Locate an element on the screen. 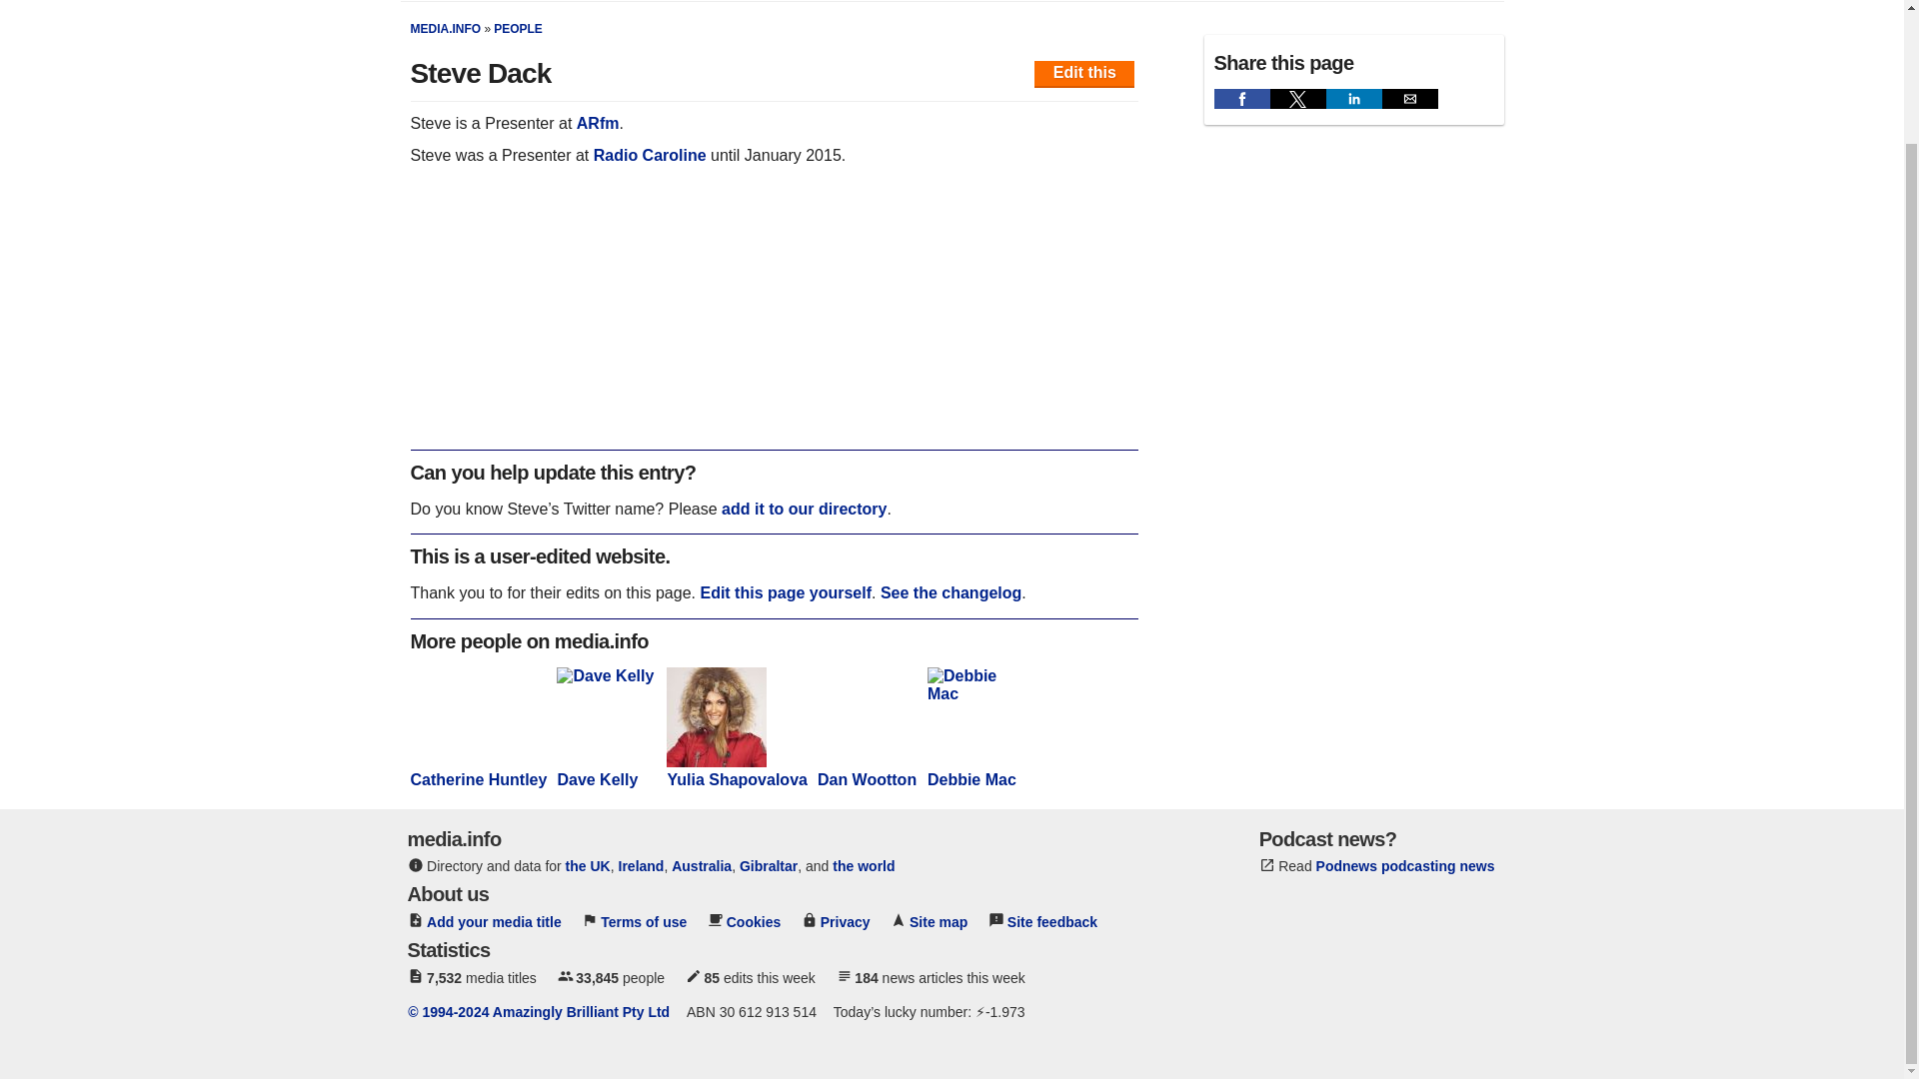 The width and height of the screenshot is (1919, 1079). Site map is located at coordinates (938, 921).